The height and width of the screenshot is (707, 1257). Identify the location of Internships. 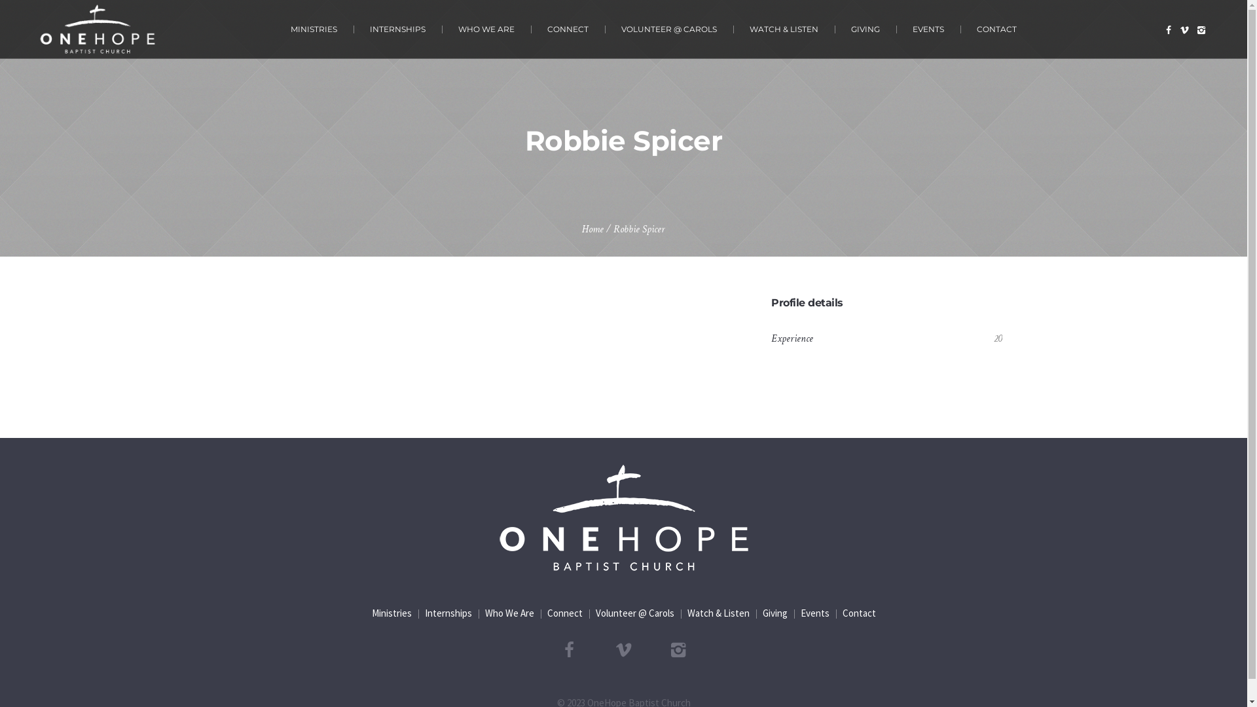
(448, 613).